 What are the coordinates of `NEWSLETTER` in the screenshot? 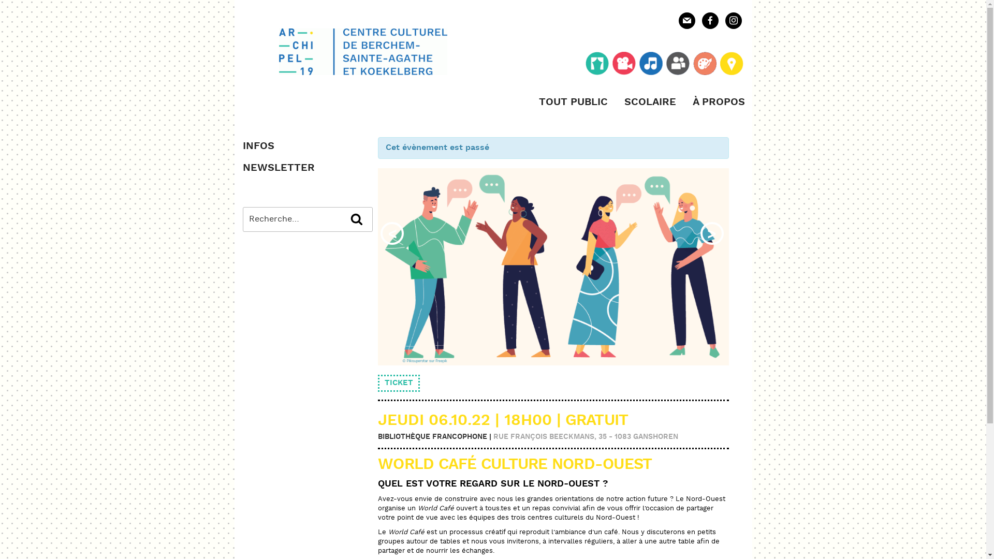 It's located at (279, 168).